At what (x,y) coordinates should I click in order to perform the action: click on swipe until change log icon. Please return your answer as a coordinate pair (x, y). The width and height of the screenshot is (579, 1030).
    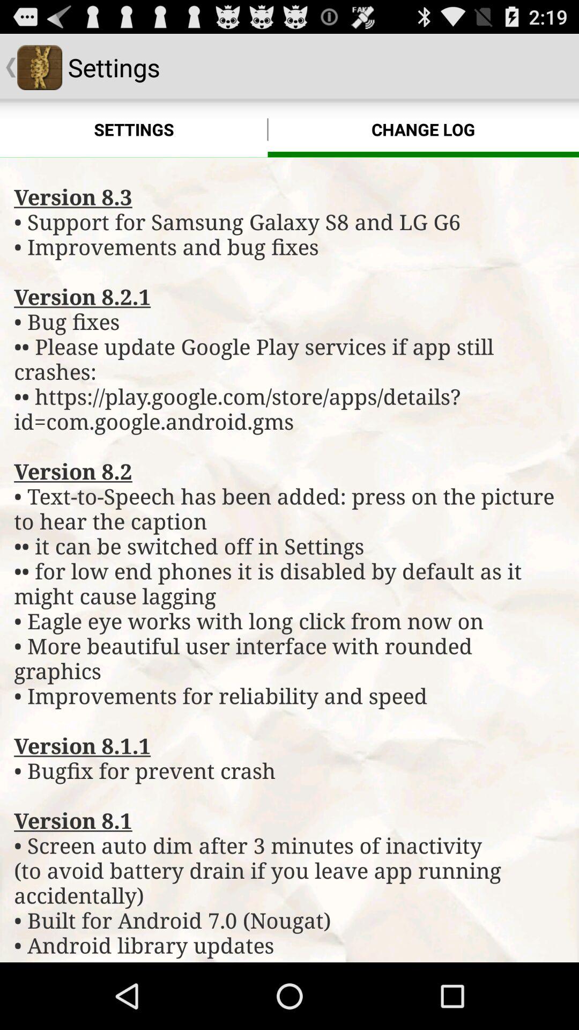
    Looking at the image, I should click on (424, 130).